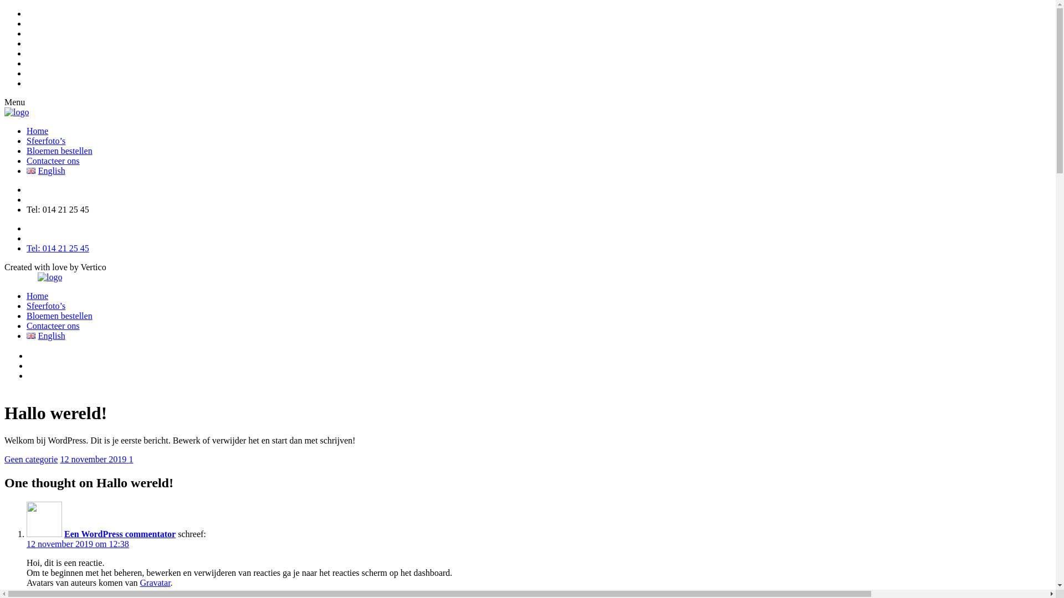 Image resolution: width=1064 pixels, height=598 pixels. I want to click on Geen categorie, so click(31, 460).